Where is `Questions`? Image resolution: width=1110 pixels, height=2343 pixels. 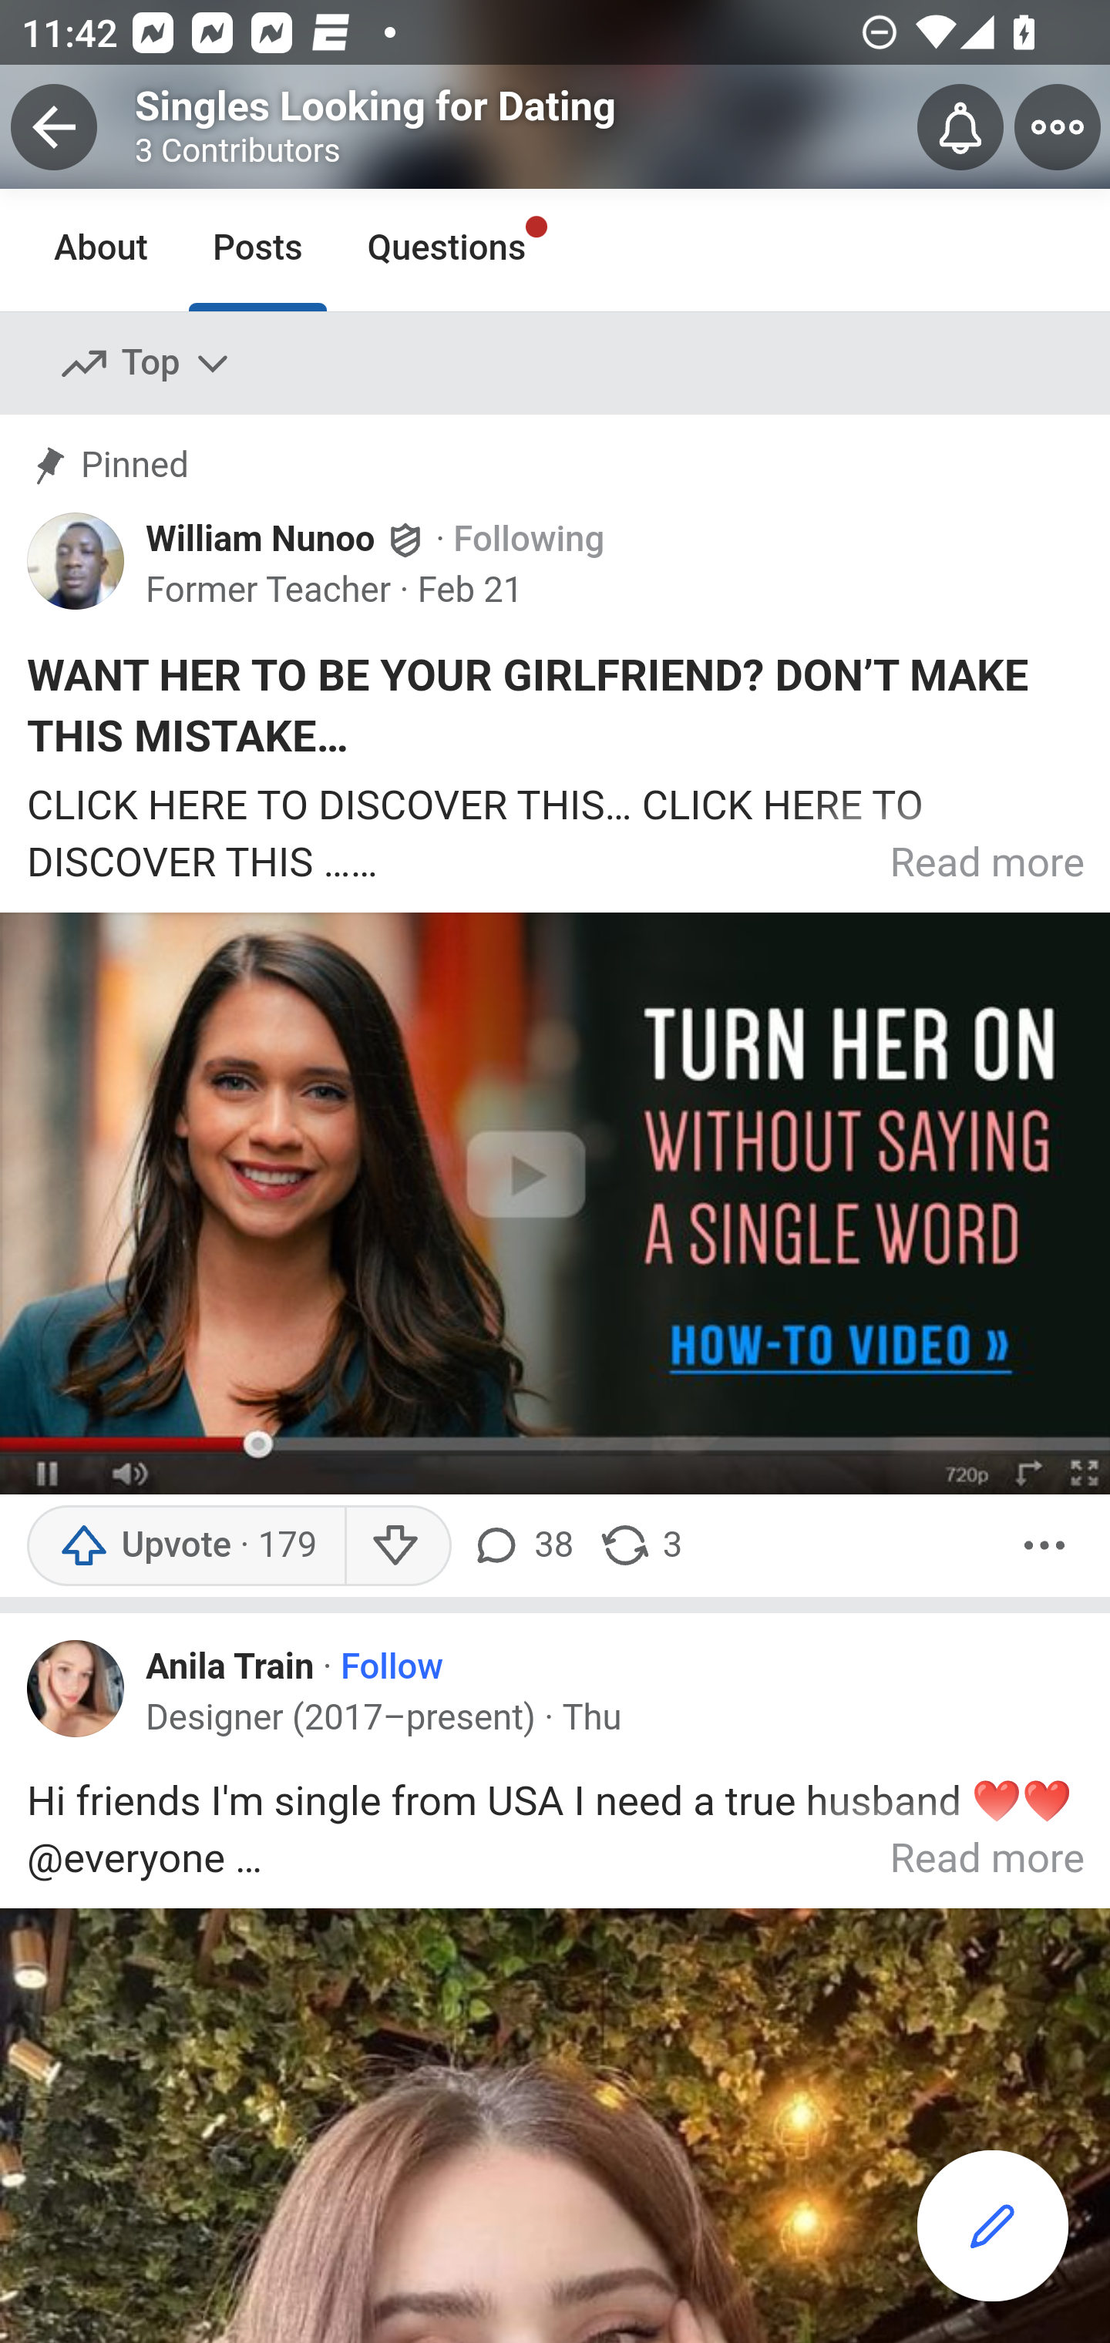 Questions is located at coordinates (447, 248).